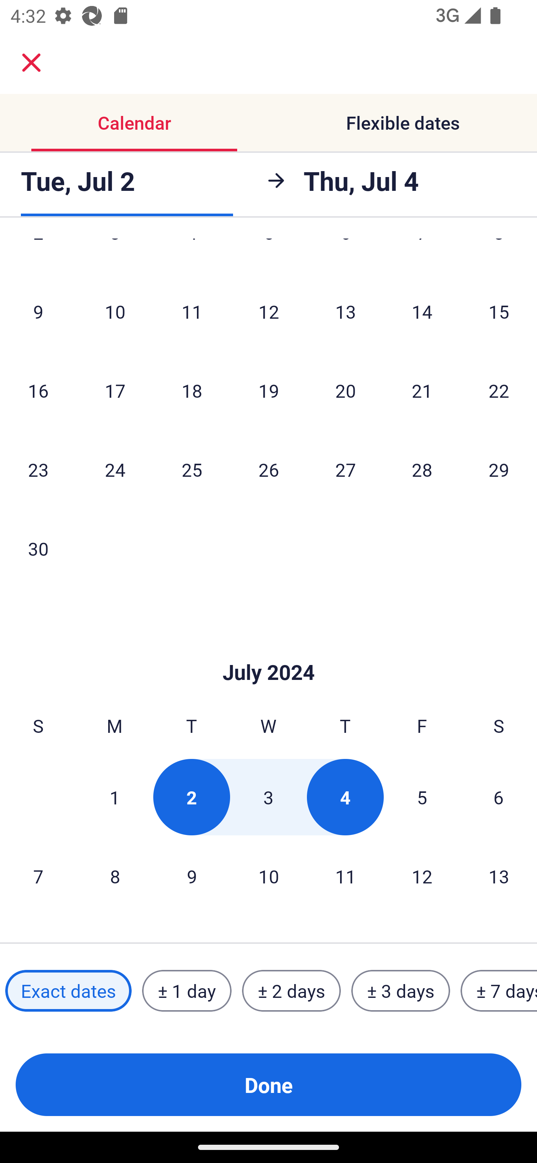 The height and width of the screenshot is (1163, 537). I want to click on 19 Wednesday, June 19, 2024, so click(268, 391).